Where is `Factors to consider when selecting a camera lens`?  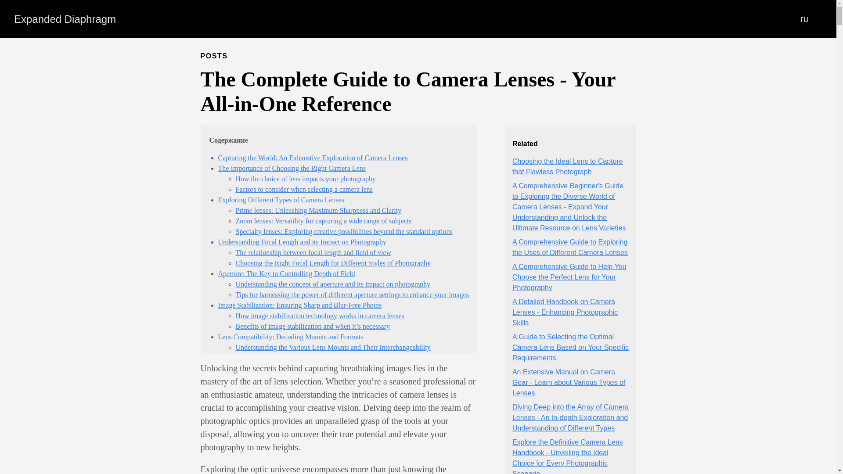
Factors to consider when selecting a camera lens is located at coordinates (304, 189).